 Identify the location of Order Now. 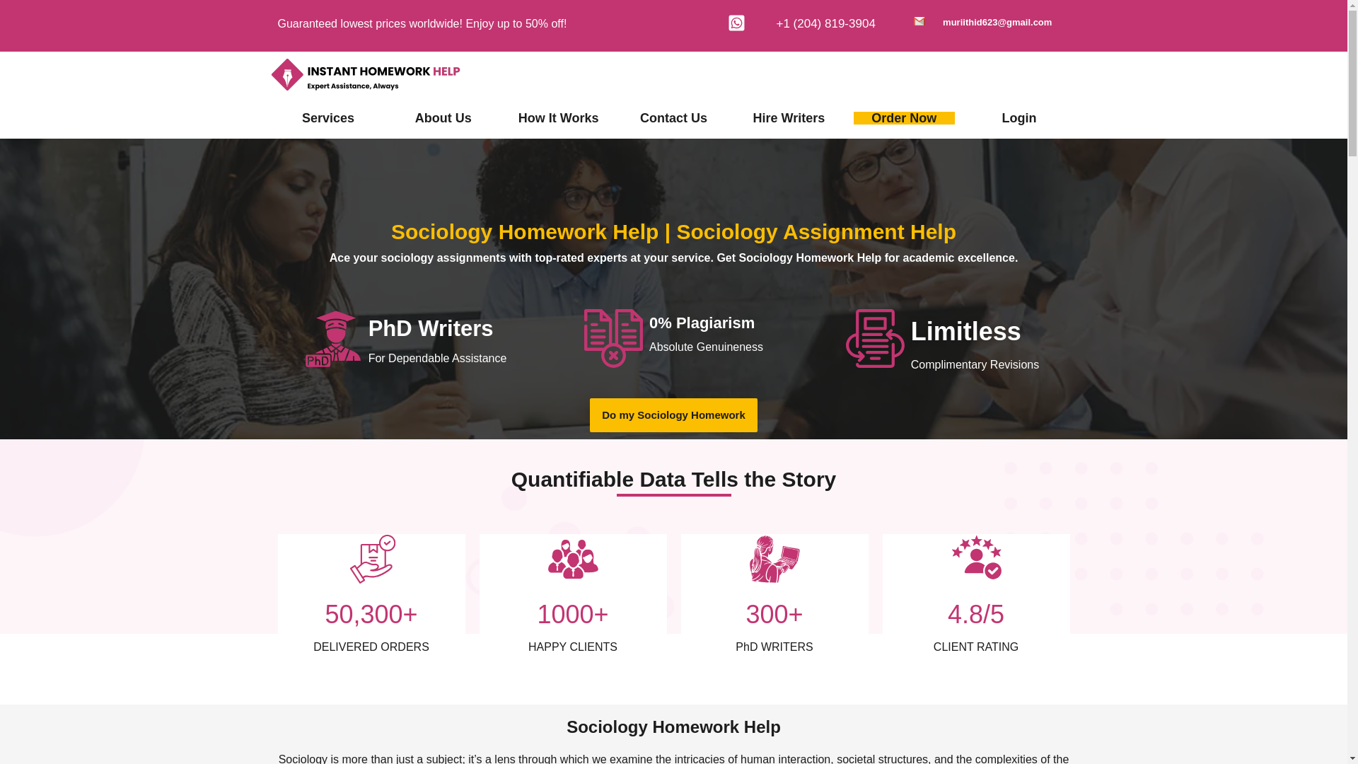
(904, 117).